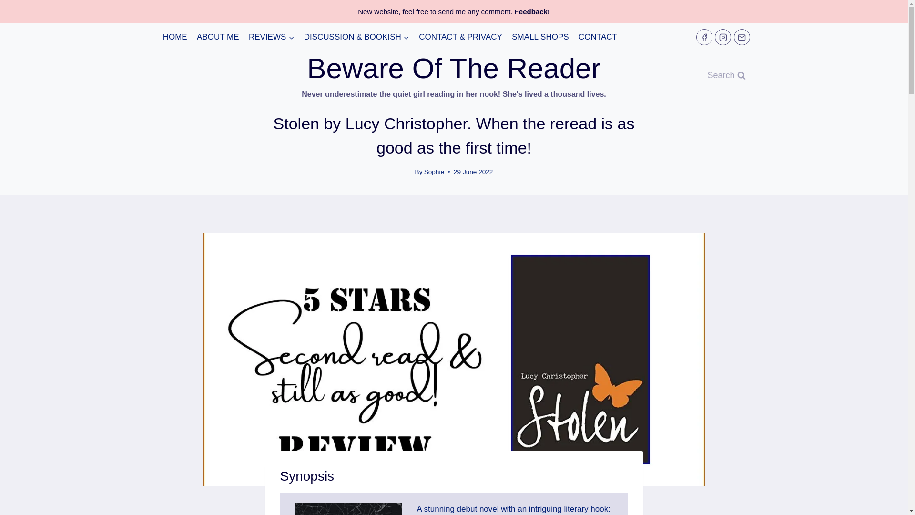  What do you see at coordinates (218, 37) in the screenshot?
I see `ABOUT ME` at bounding box center [218, 37].